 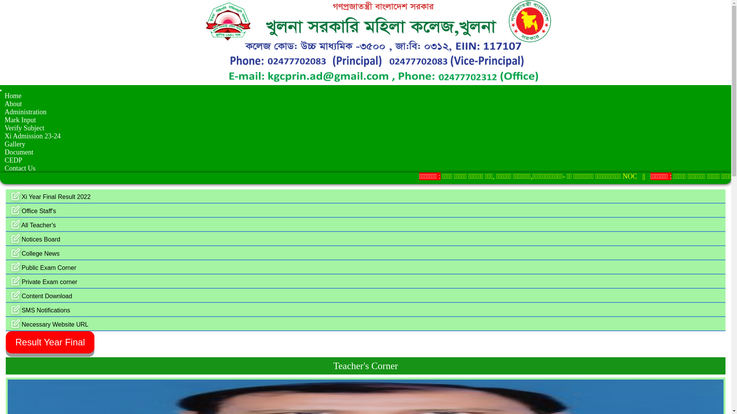 I want to click on Gallery, so click(x=15, y=144).